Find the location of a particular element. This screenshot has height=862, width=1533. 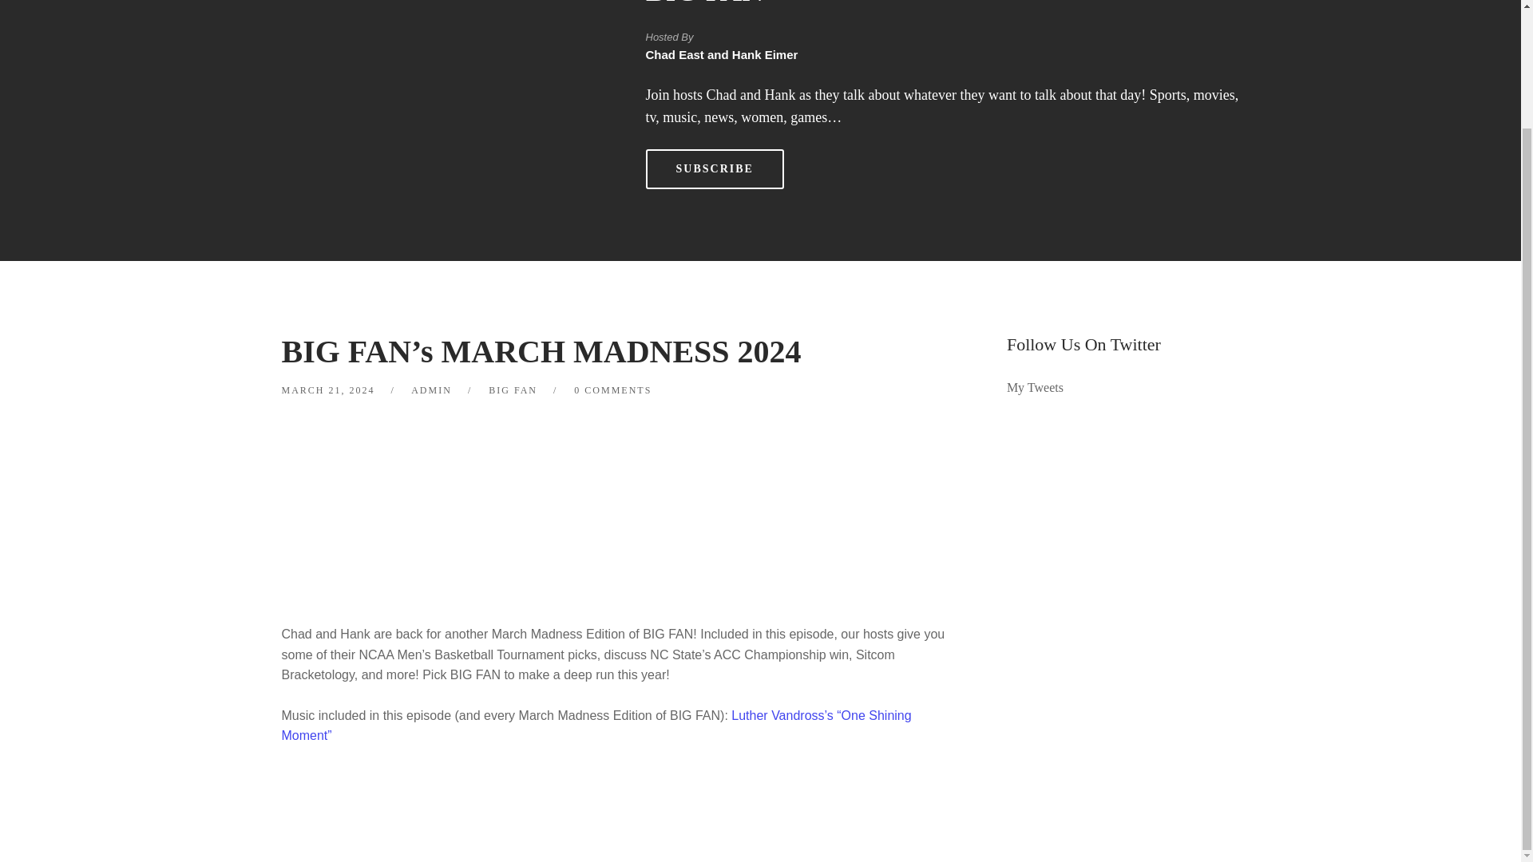

BIG FAN is located at coordinates (513, 389).